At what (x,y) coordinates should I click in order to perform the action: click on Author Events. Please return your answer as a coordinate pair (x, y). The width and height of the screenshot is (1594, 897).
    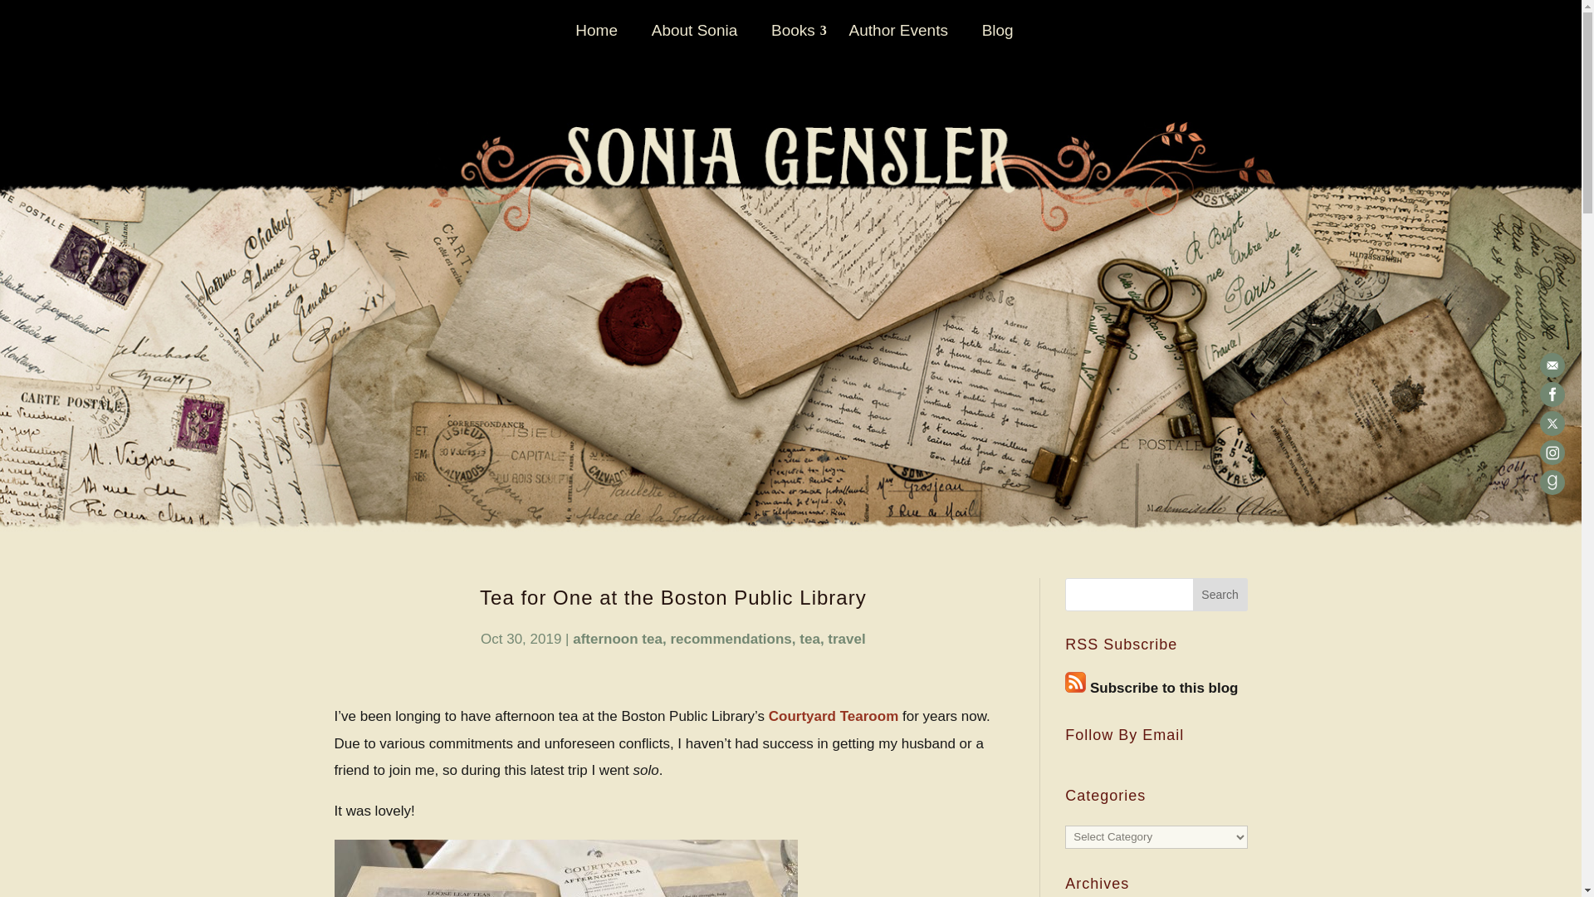
    Looking at the image, I should click on (898, 42).